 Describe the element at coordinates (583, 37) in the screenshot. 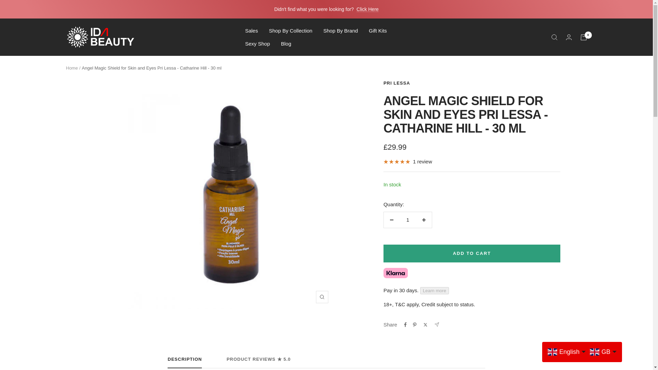

I see `0` at that location.